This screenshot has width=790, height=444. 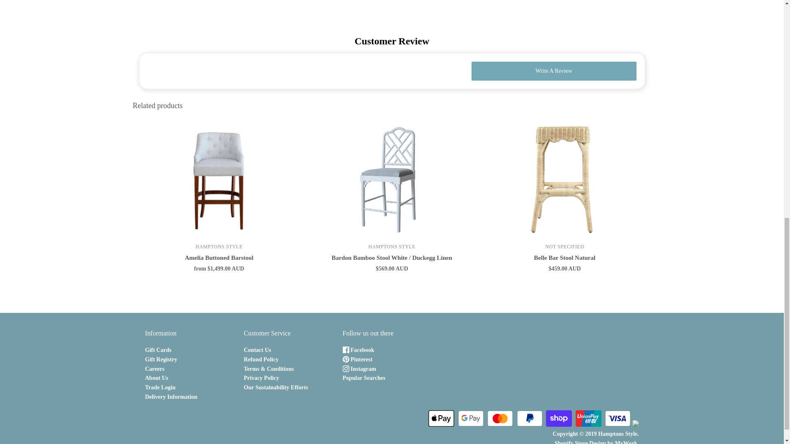 I want to click on Union Pay, so click(x=588, y=418).